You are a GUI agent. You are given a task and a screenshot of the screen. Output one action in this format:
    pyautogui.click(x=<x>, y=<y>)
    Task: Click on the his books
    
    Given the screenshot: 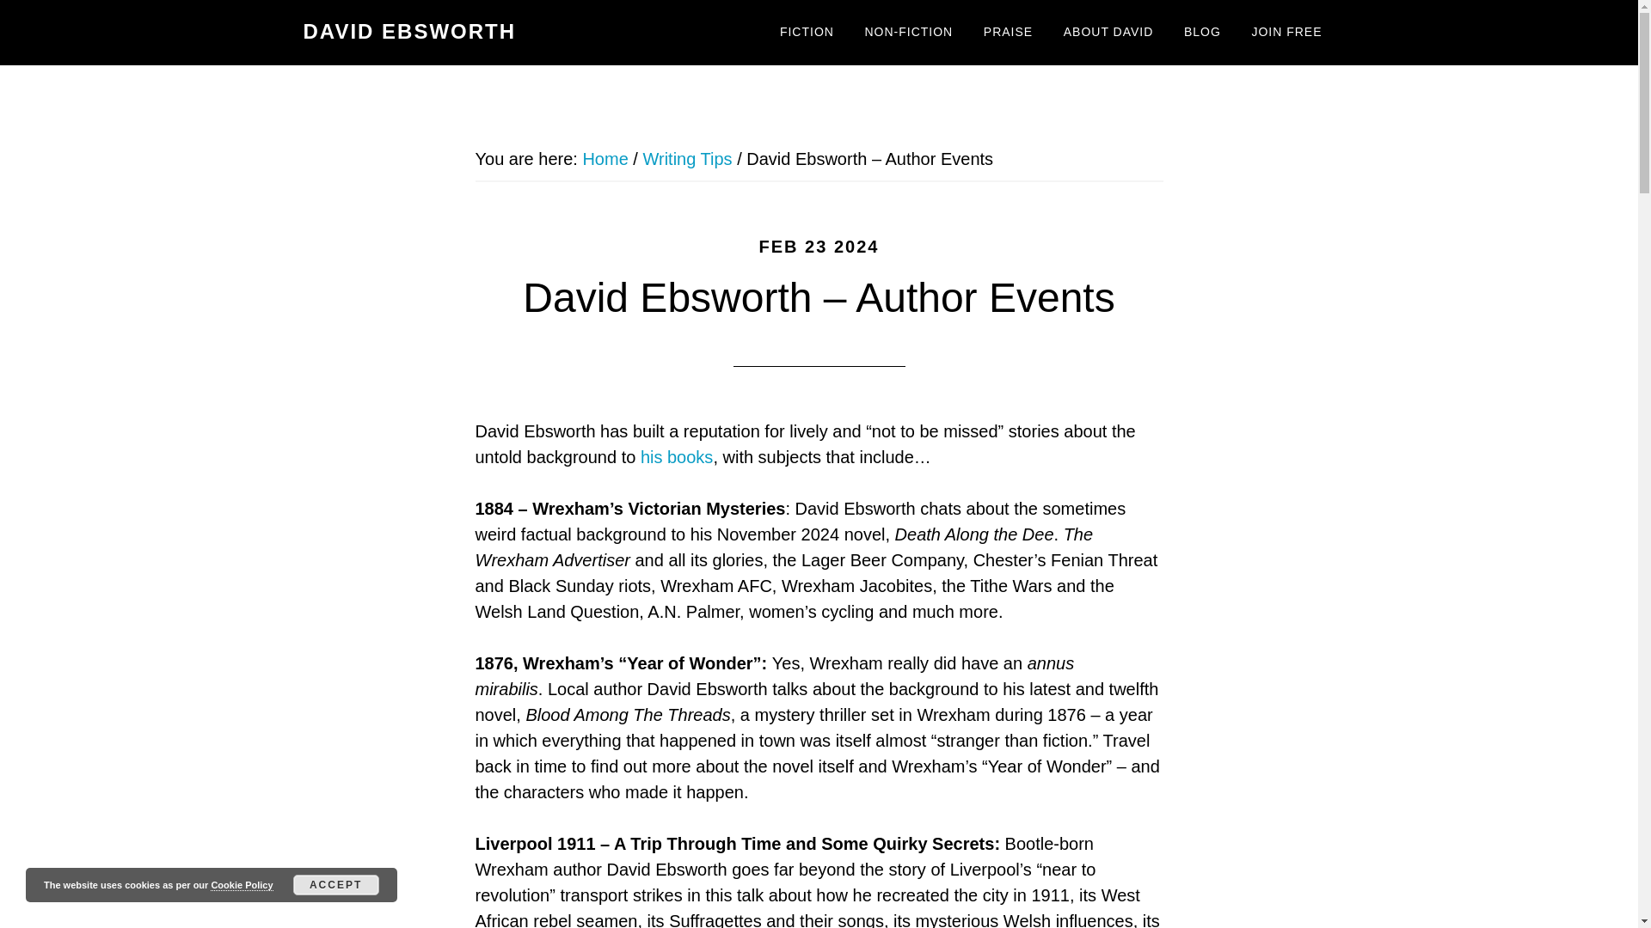 What is the action you would take?
    pyautogui.click(x=676, y=457)
    